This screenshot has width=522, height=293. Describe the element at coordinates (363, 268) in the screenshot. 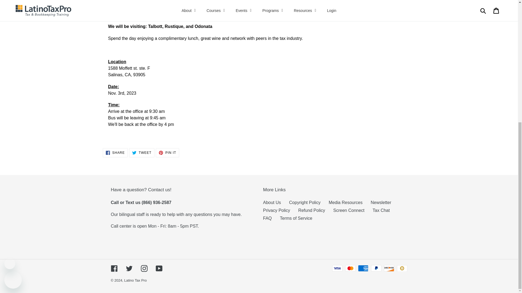

I see `American Express` at that location.